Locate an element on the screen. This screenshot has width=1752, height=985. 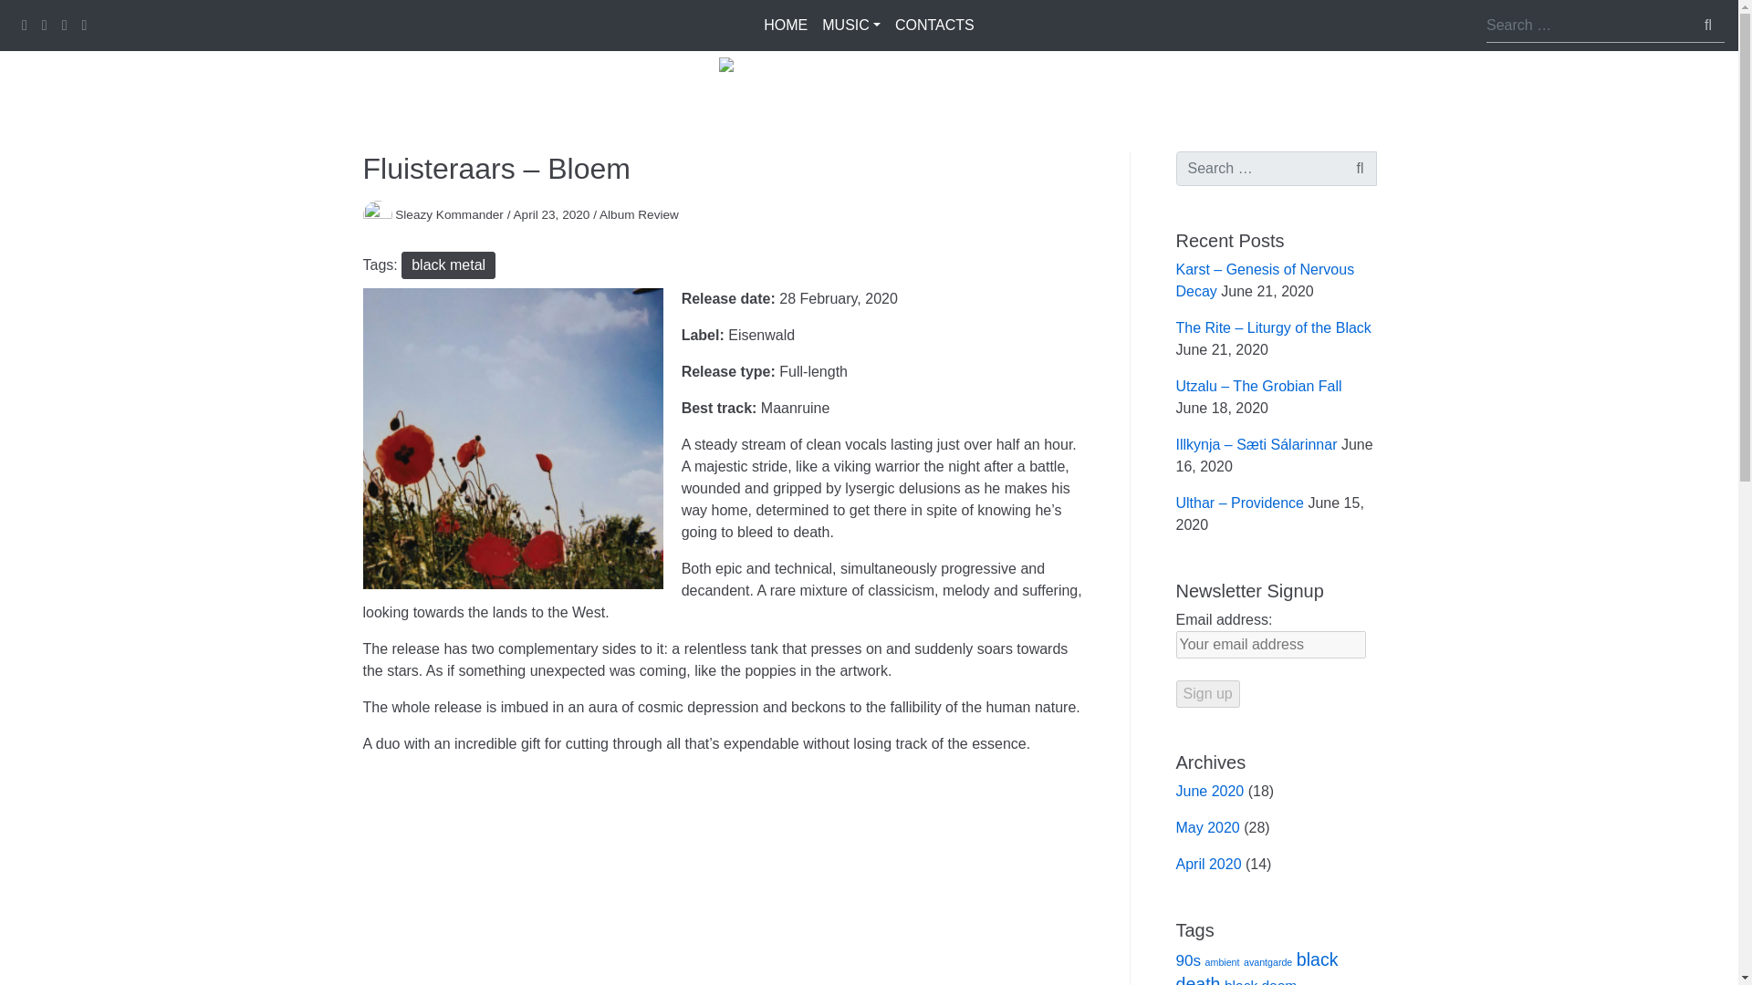
CONTACTS is located at coordinates (934, 25).